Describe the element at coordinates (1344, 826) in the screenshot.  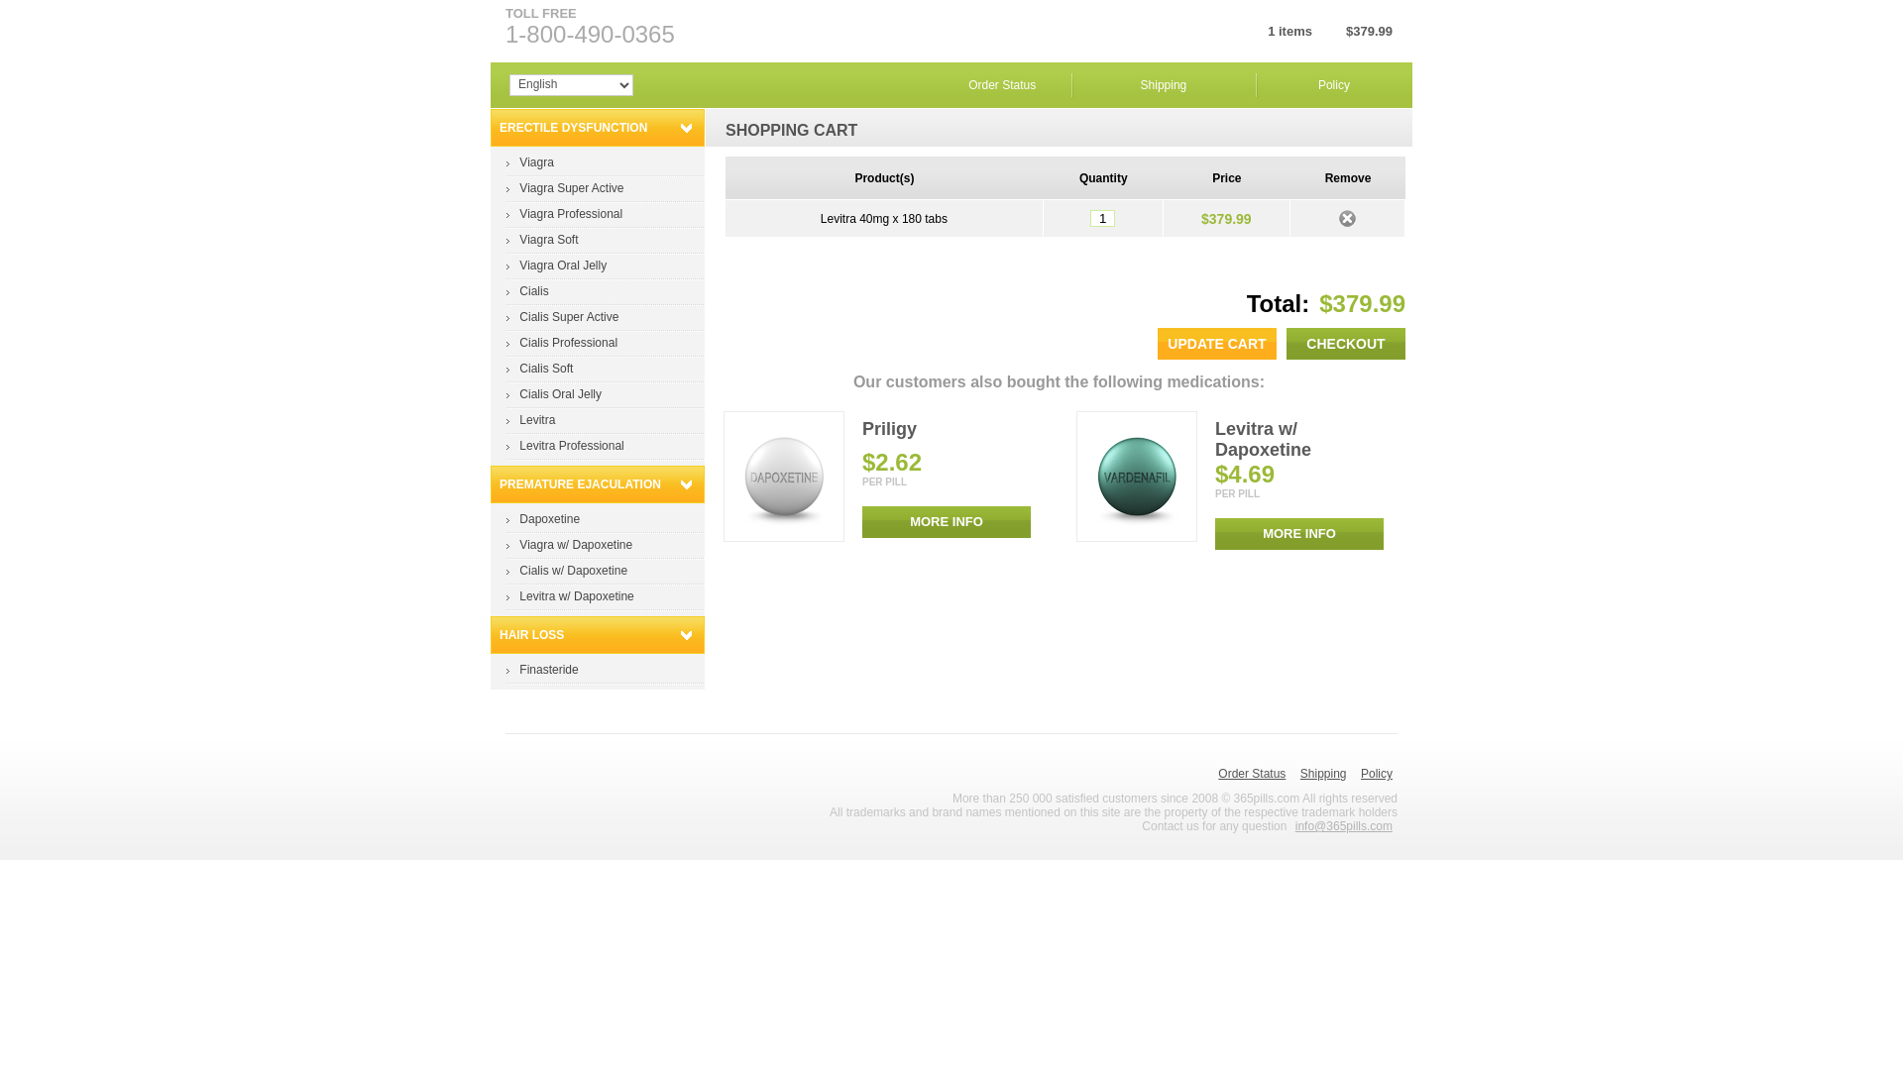
I see `info@365pills.com` at that location.